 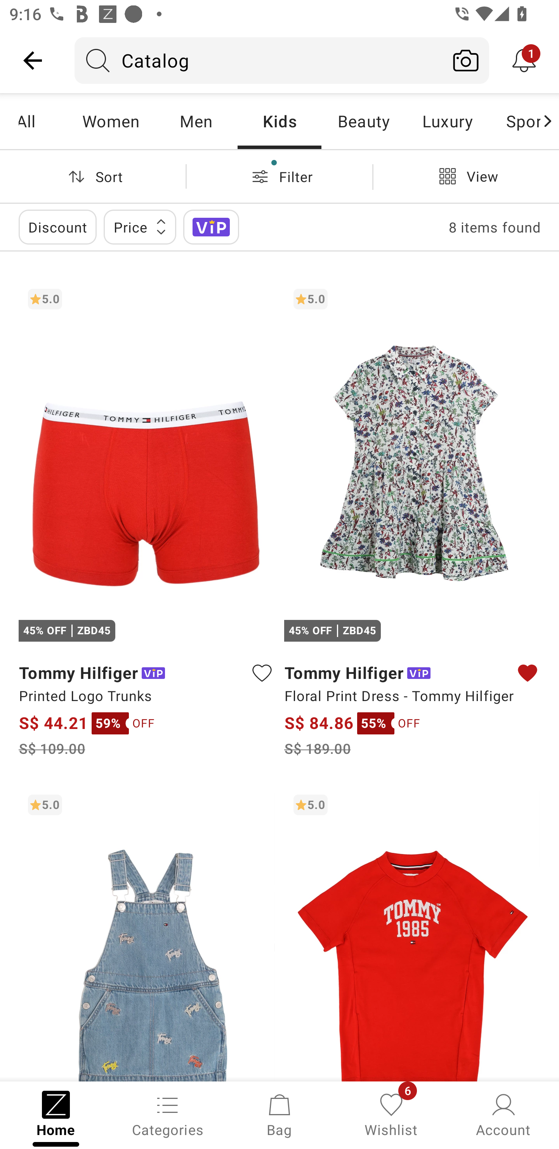 What do you see at coordinates (93, 176) in the screenshot?
I see `Sort` at bounding box center [93, 176].